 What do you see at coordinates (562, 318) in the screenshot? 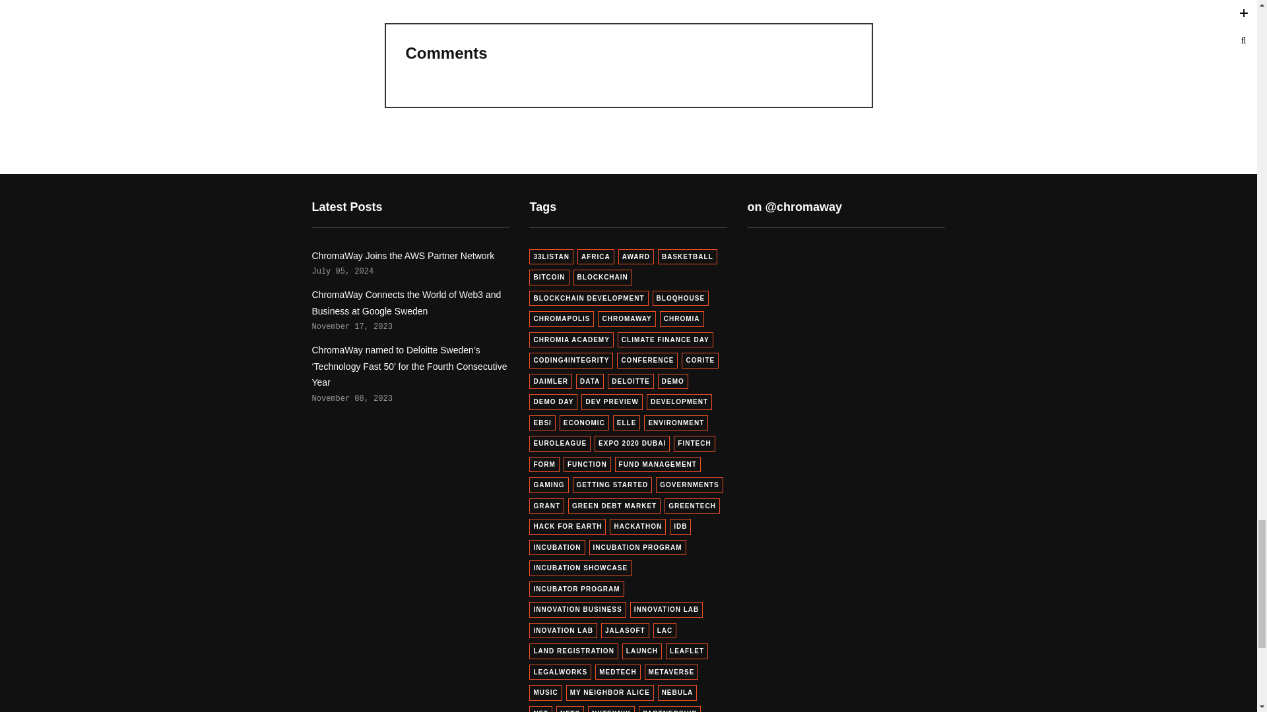
I see `CHROMAPOLIS` at bounding box center [562, 318].